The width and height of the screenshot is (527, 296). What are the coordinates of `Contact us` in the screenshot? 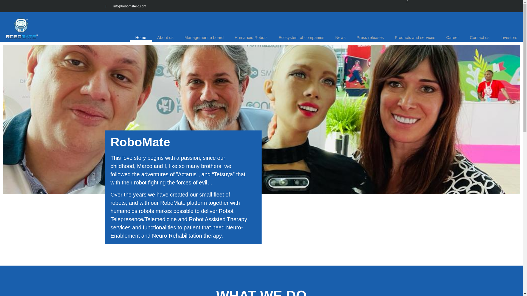 It's located at (480, 38).